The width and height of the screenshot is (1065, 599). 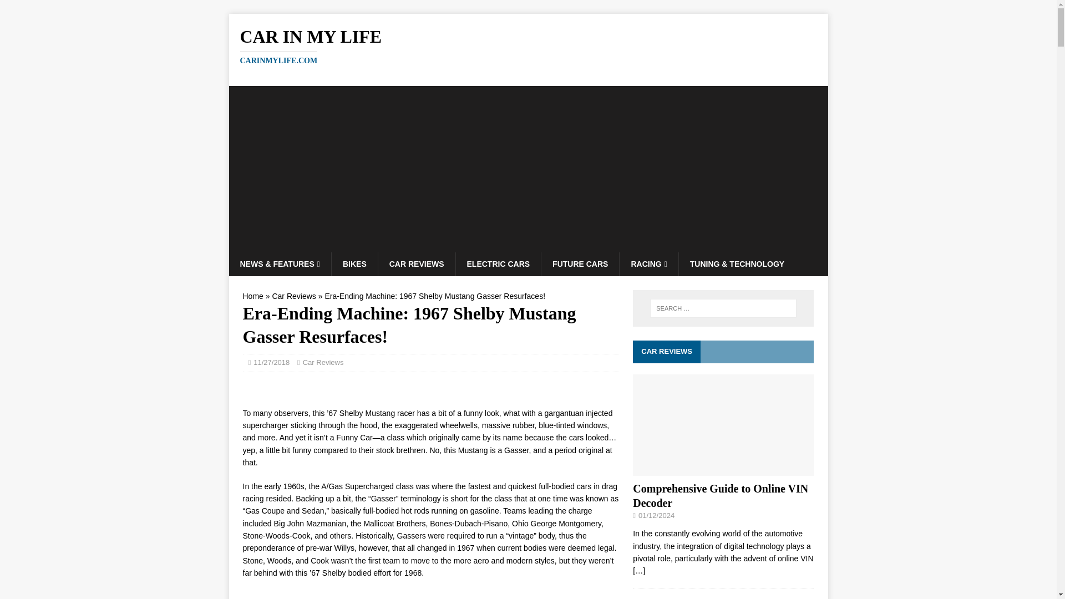 What do you see at coordinates (253, 296) in the screenshot?
I see `Home` at bounding box center [253, 296].